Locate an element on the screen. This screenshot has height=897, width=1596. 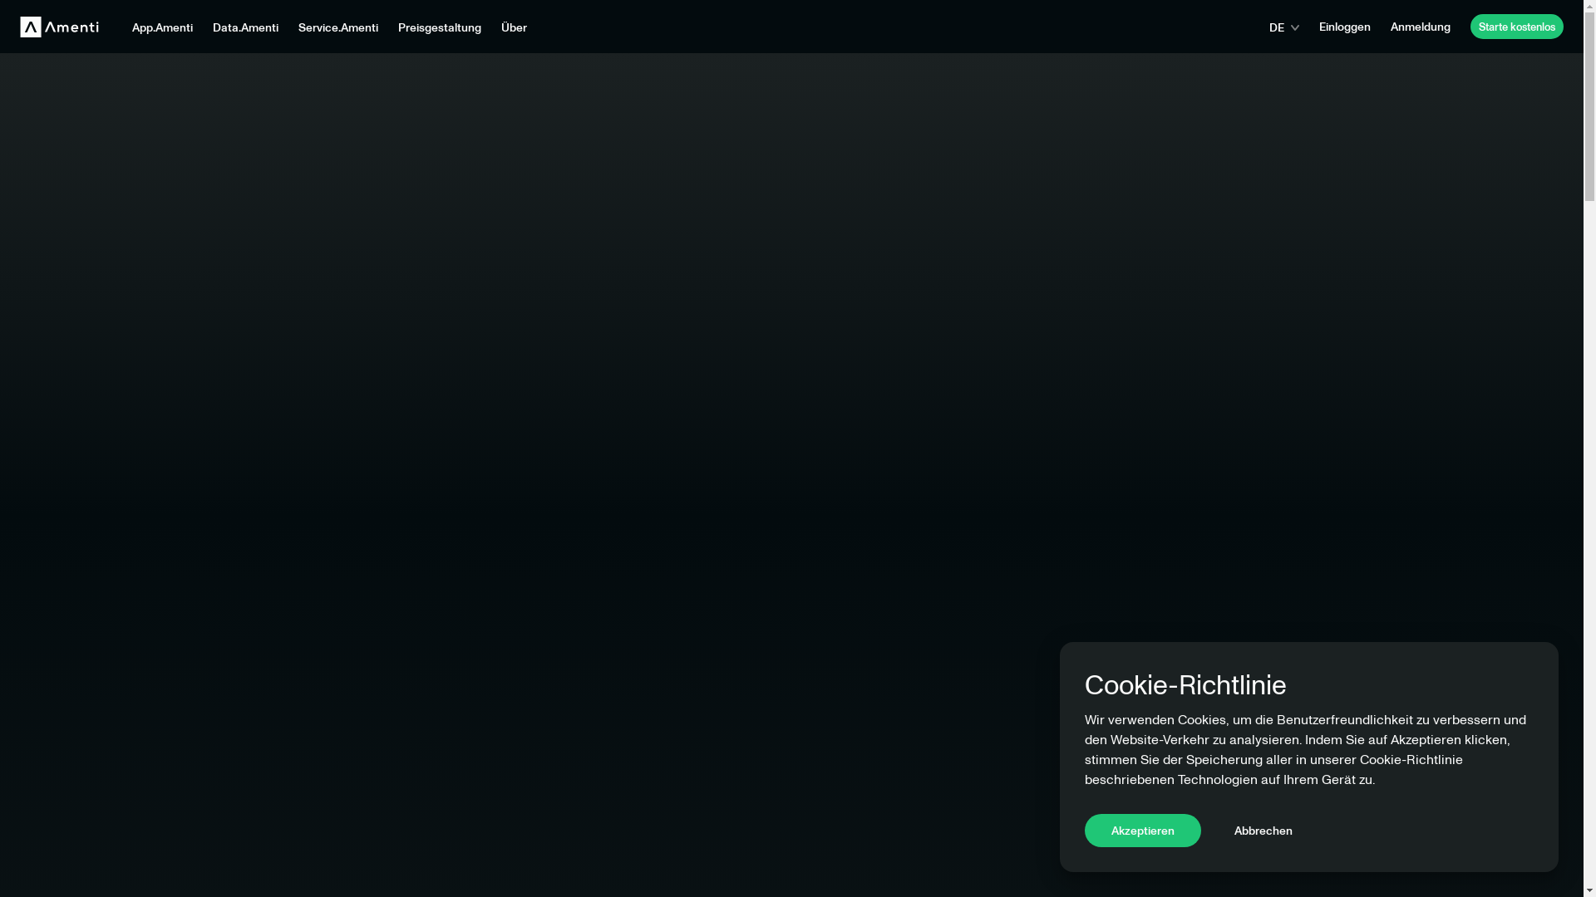
Abbrechen is located at coordinates (1263, 831).